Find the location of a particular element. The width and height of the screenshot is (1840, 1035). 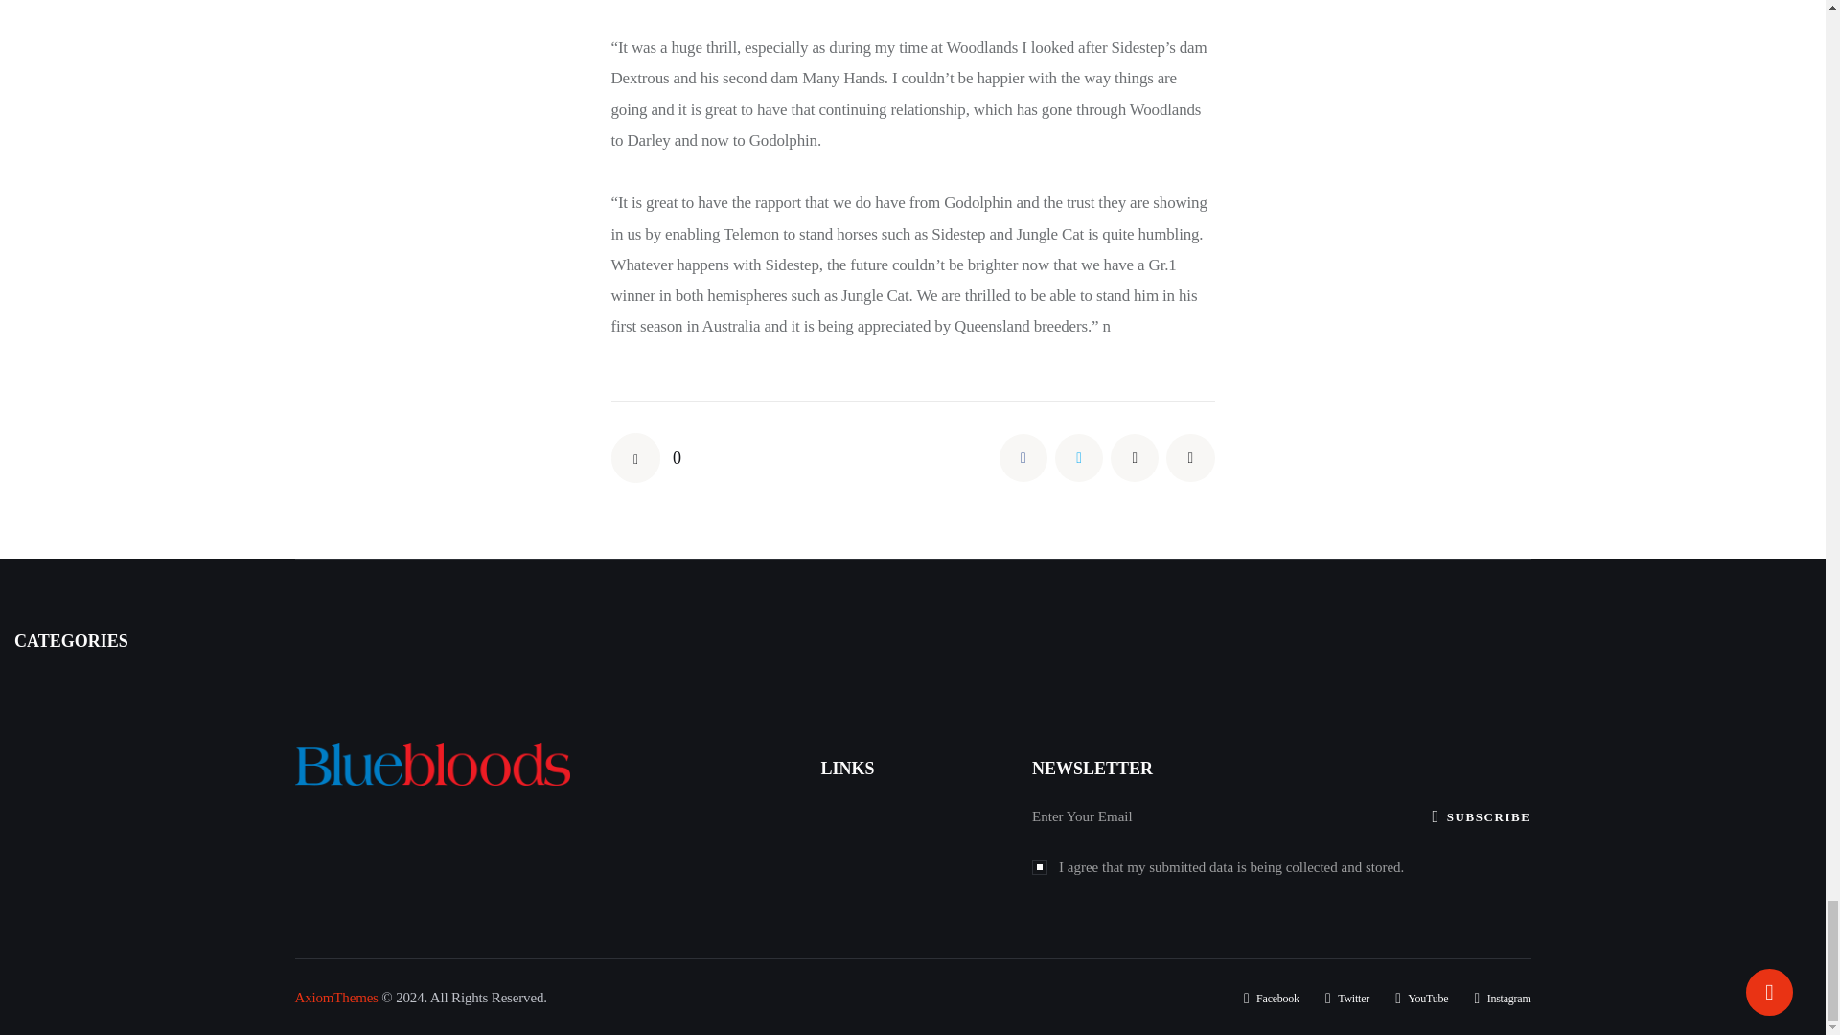

Like is located at coordinates (646, 458).